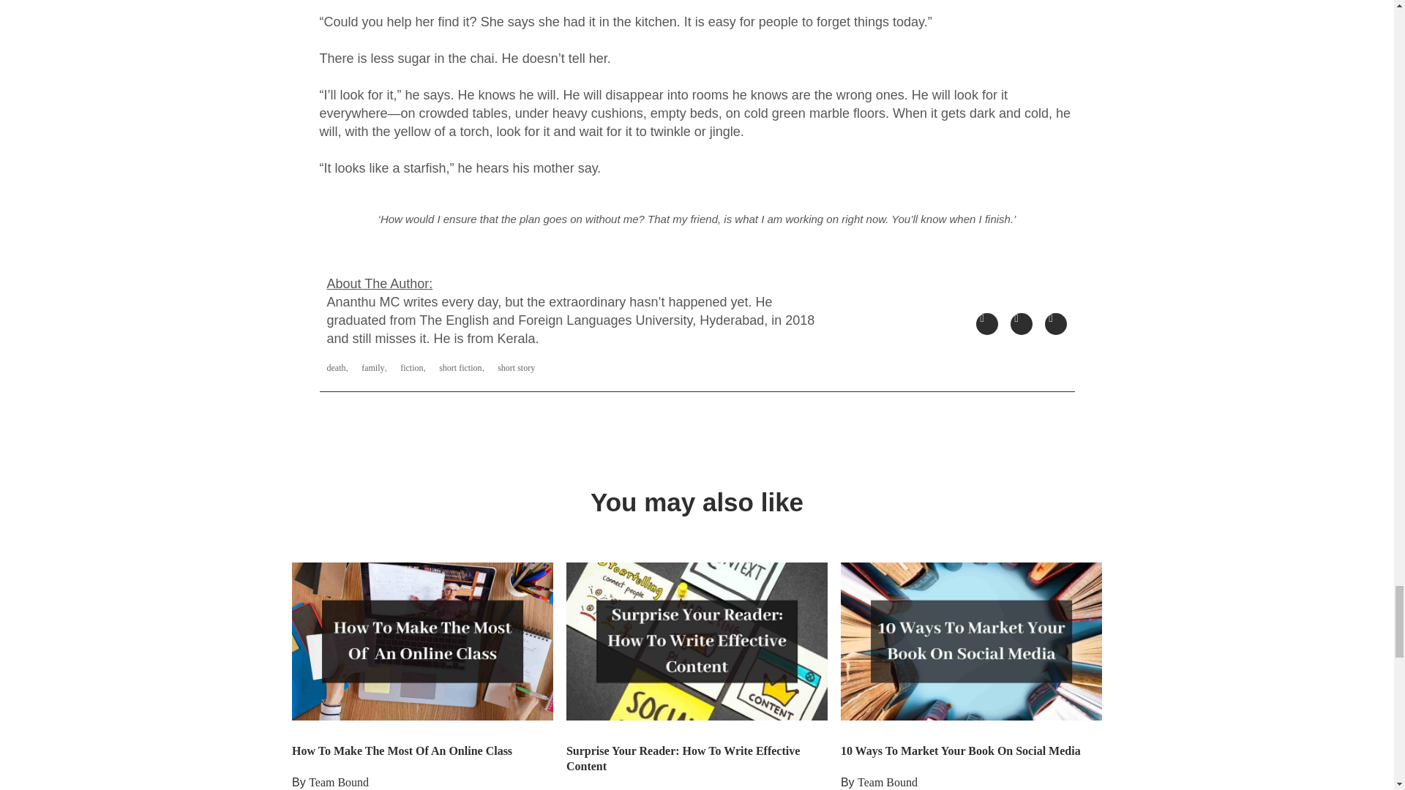 This screenshot has width=1405, height=790. Describe the element at coordinates (338, 781) in the screenshot. I see `Posts by Team Bound` at that location.